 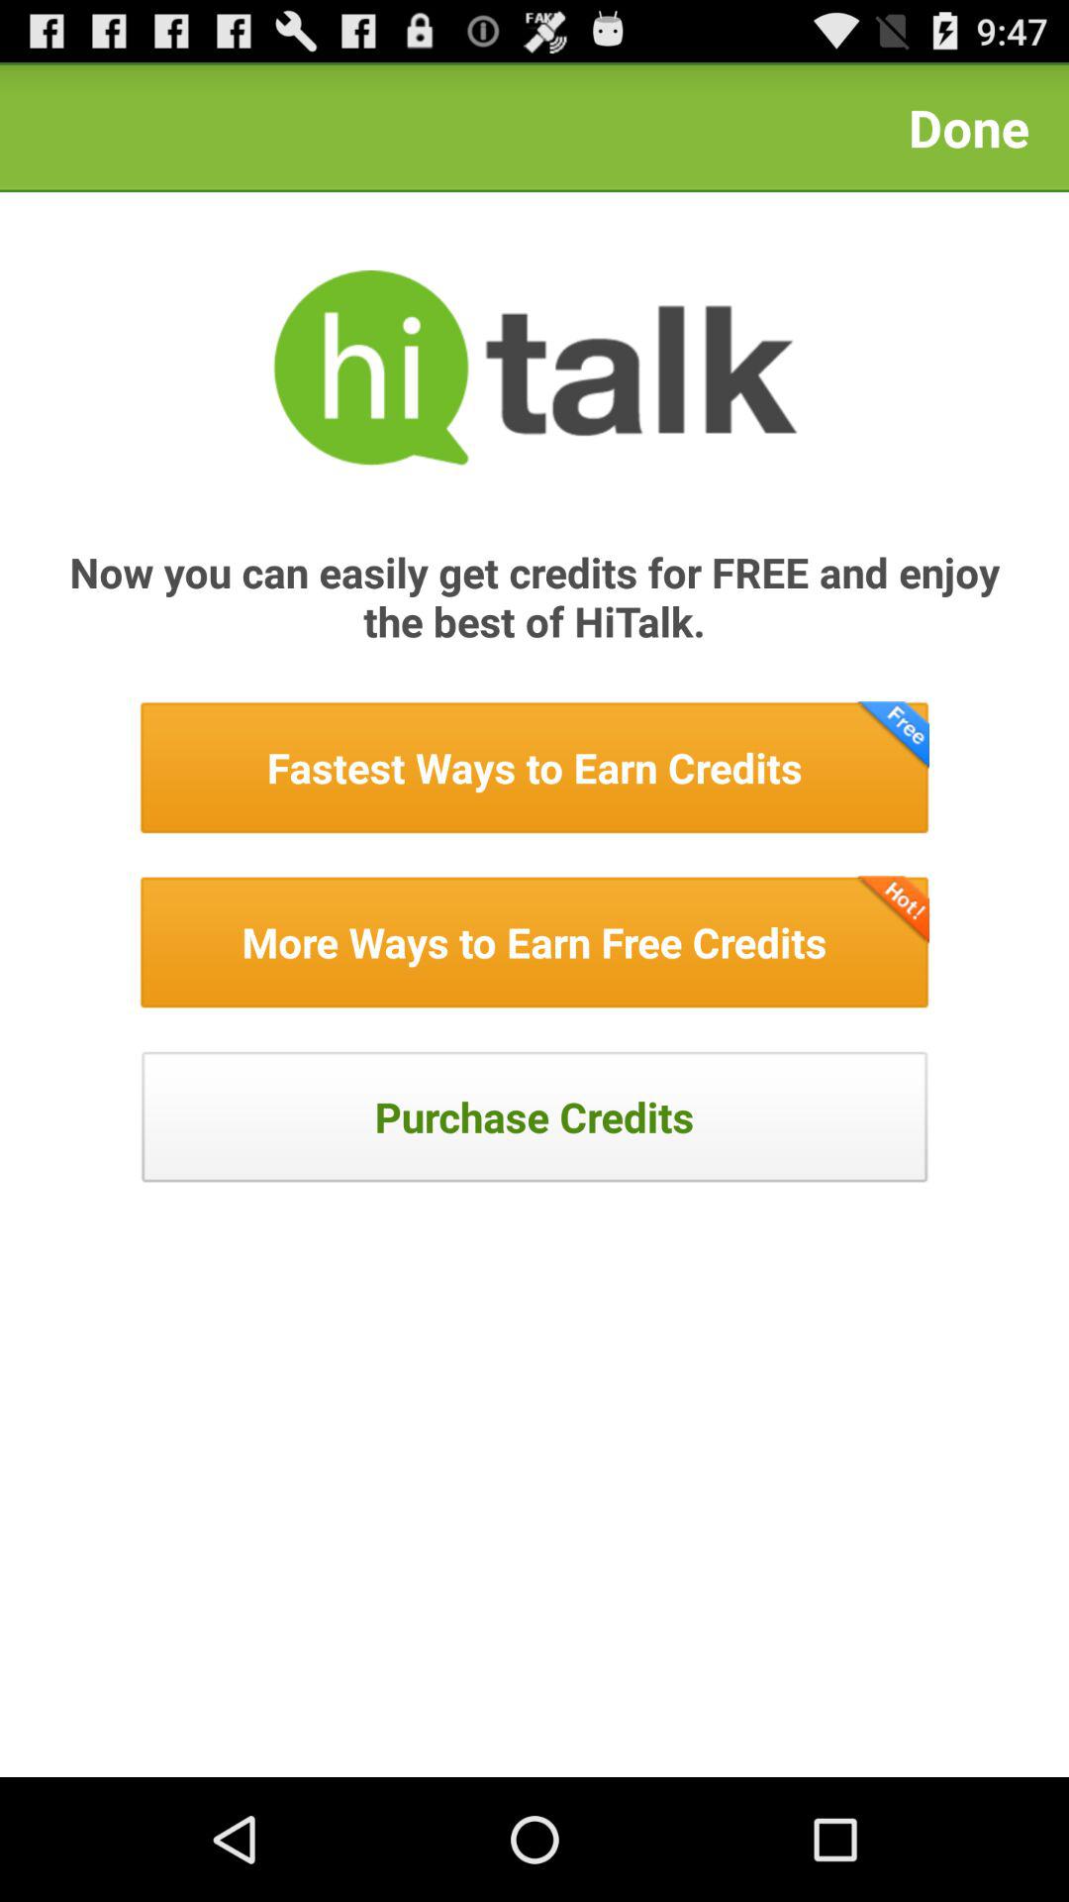 I want to click on hyperlink to paid store, so click(x=534, y=1116).